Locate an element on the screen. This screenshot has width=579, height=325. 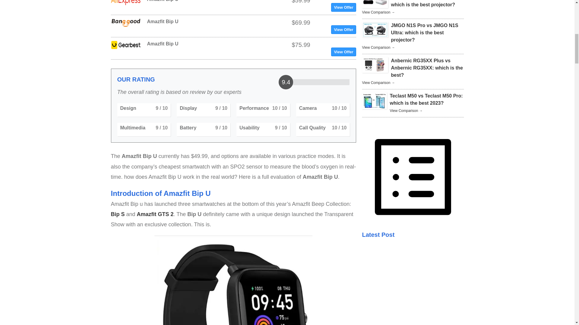
View Offer is located at coordinates (343, 52).